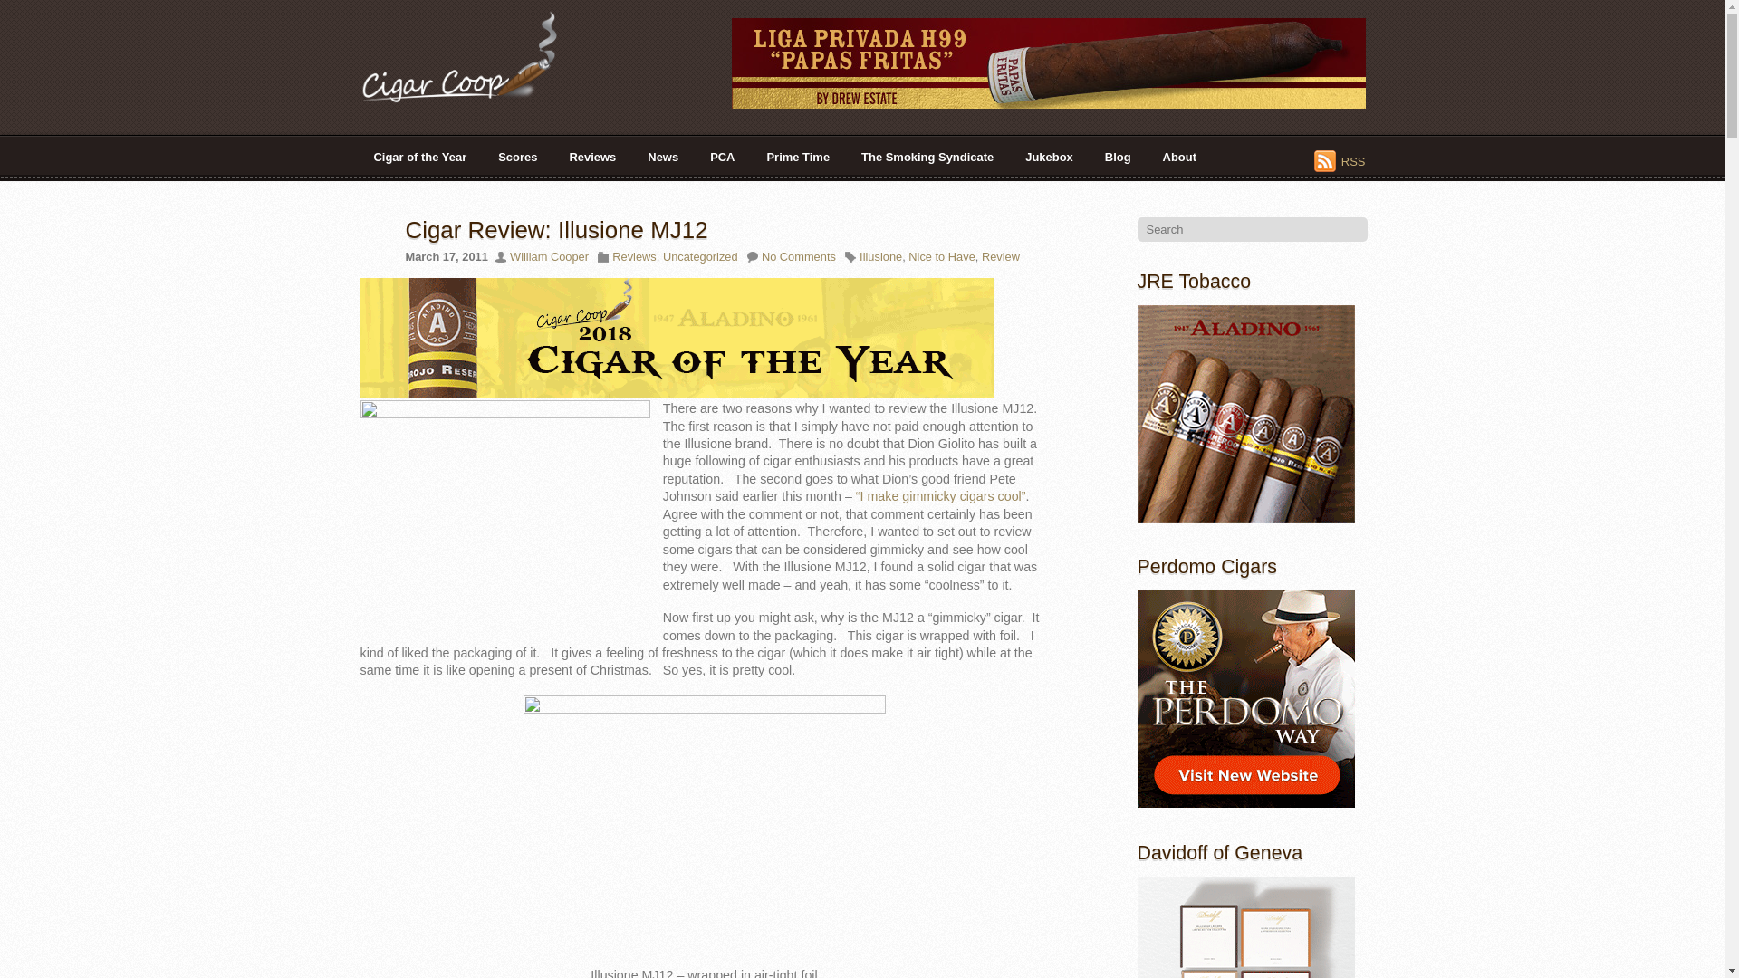  Describe the element at coordinates (420, 157) in the screenshot. I see `Cigar of the Year` at that location.